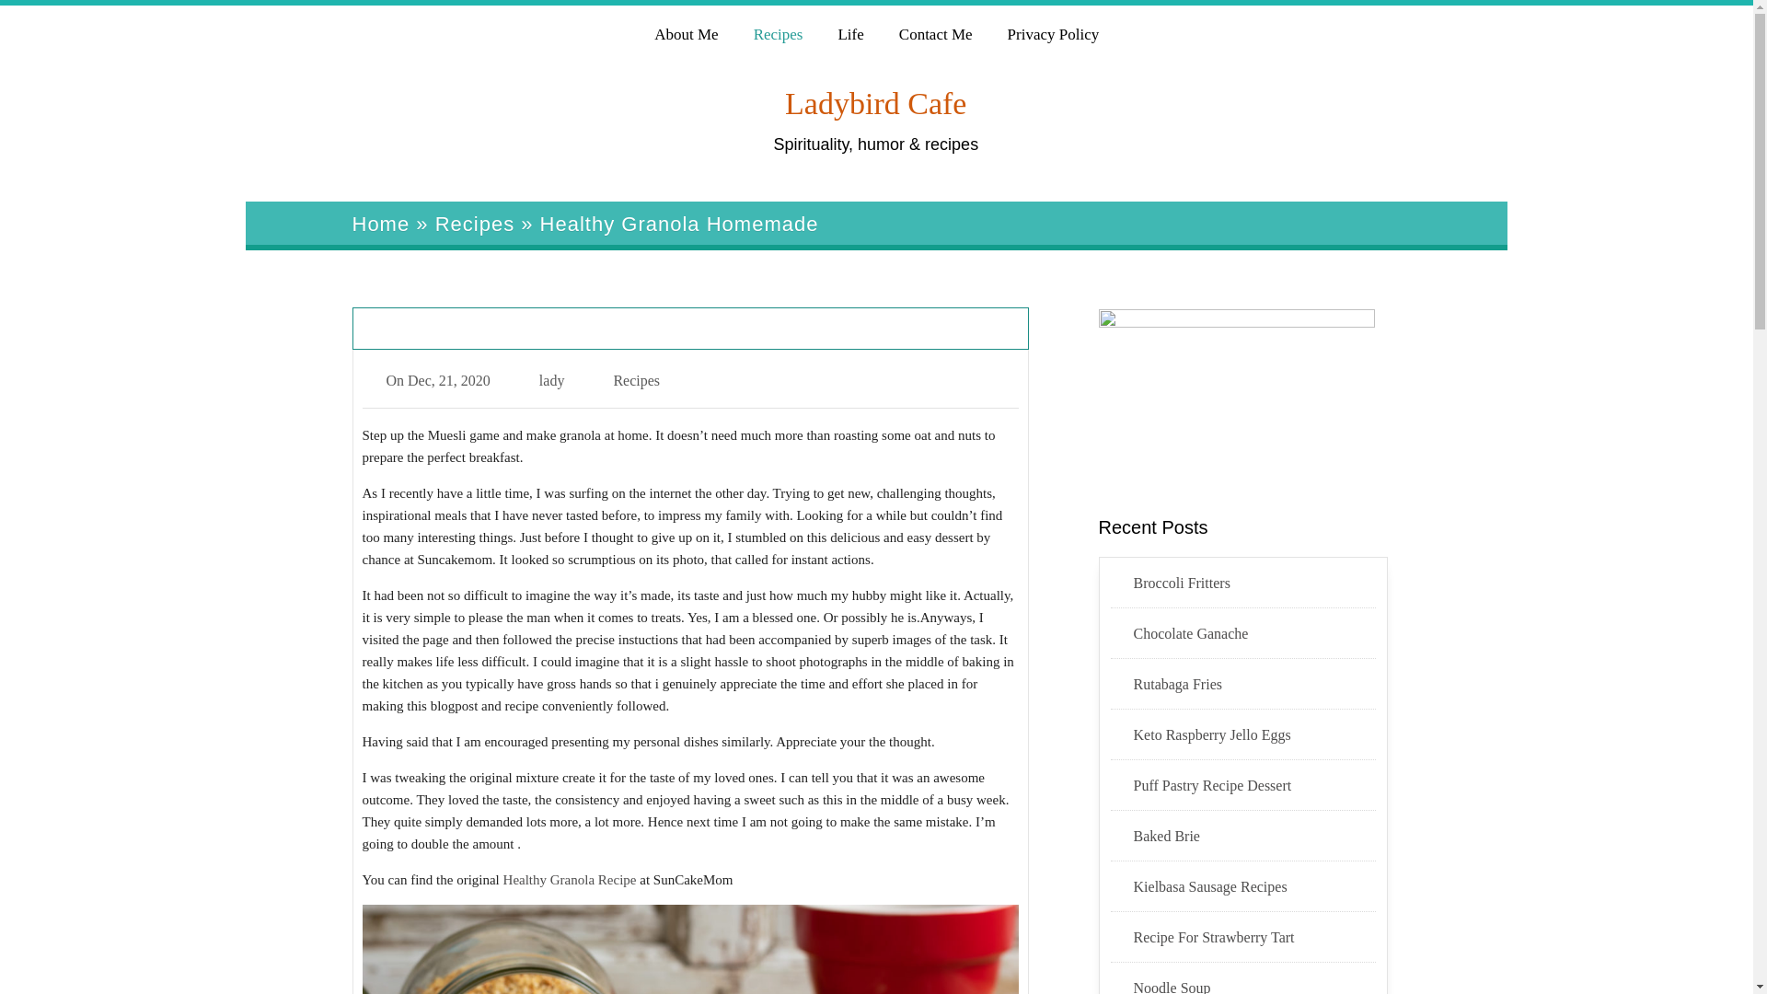 The width and height of the screenshot is (1767, 994). What do you see at coordinates (875, 103) in the screenshot?
I see `Ladybird Cafe` at bounding box center [875, 103].